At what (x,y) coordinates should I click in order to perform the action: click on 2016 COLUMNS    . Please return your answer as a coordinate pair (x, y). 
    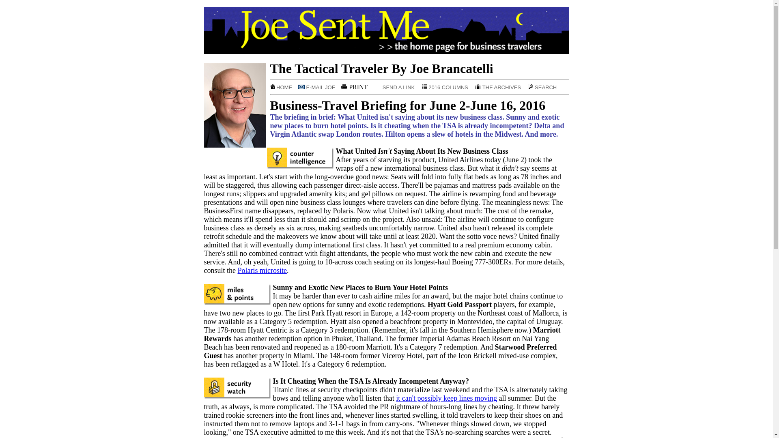
    Looking at the image, I should click on (448, 87).